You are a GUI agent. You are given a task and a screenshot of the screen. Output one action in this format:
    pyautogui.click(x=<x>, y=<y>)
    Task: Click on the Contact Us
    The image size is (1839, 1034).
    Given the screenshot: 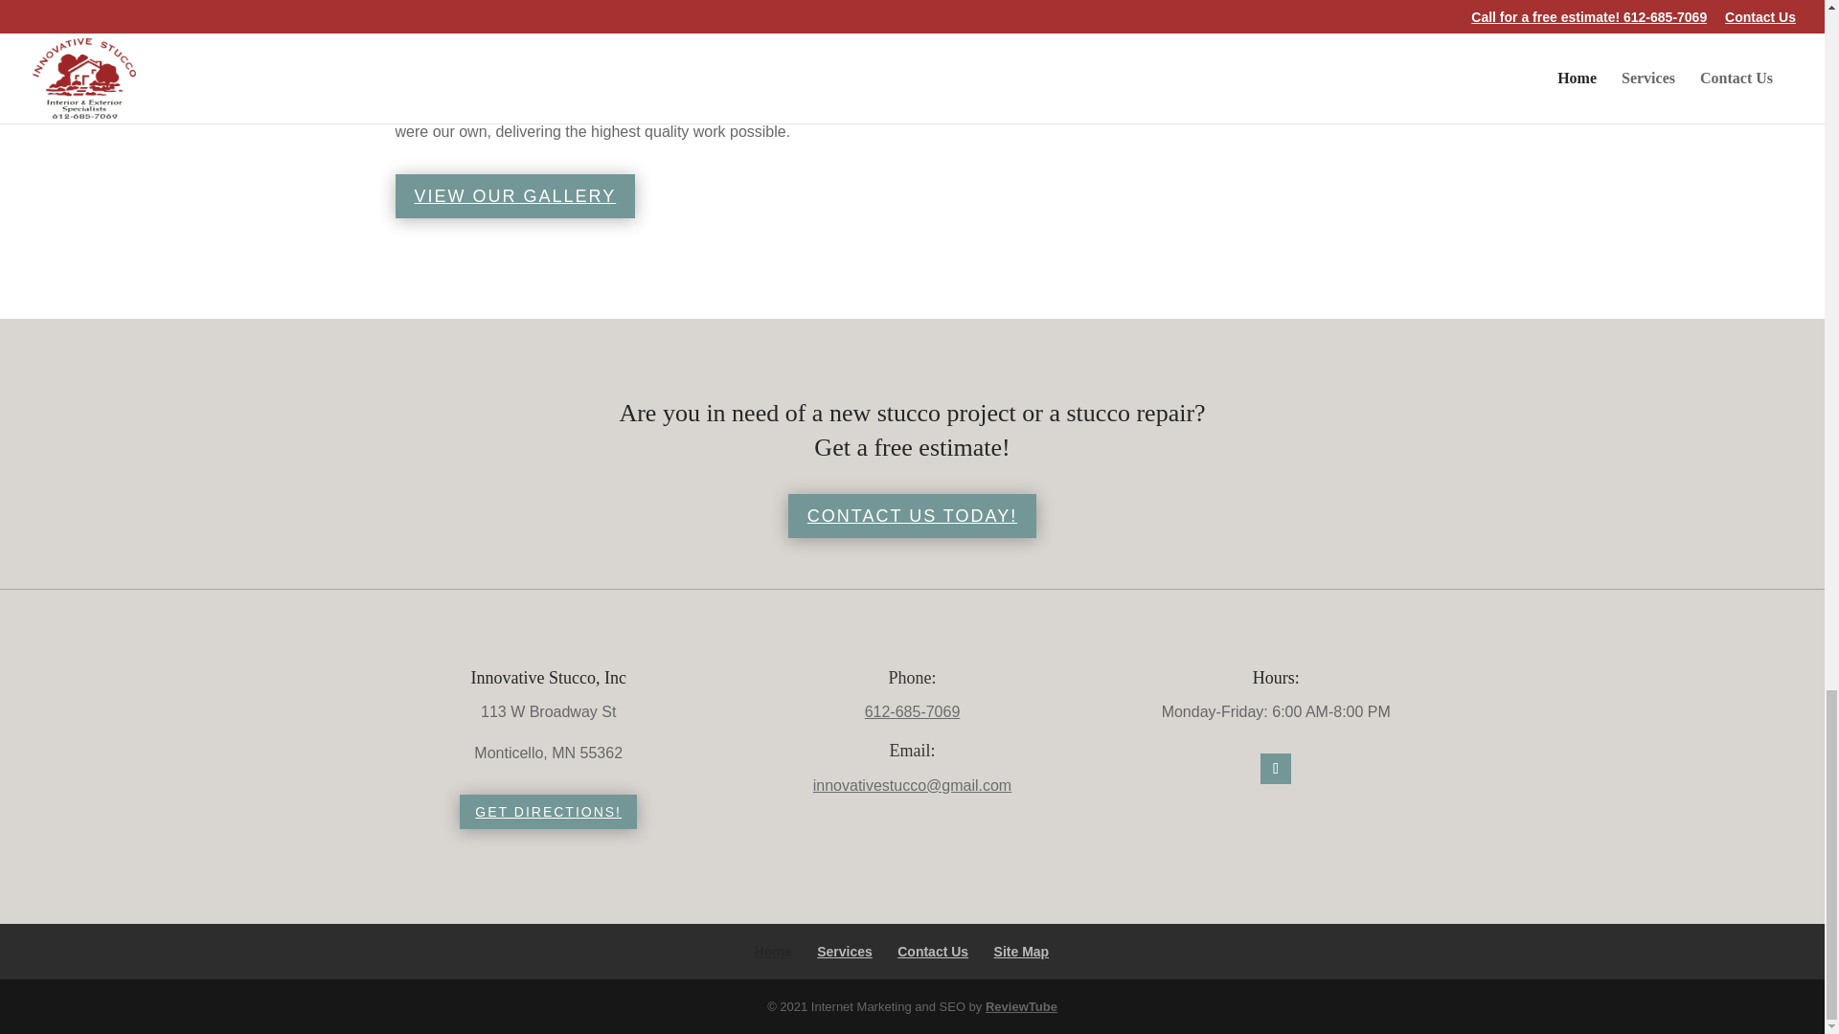 What is the action you would take?
    pyautogui.click(x=933, y=952)
    